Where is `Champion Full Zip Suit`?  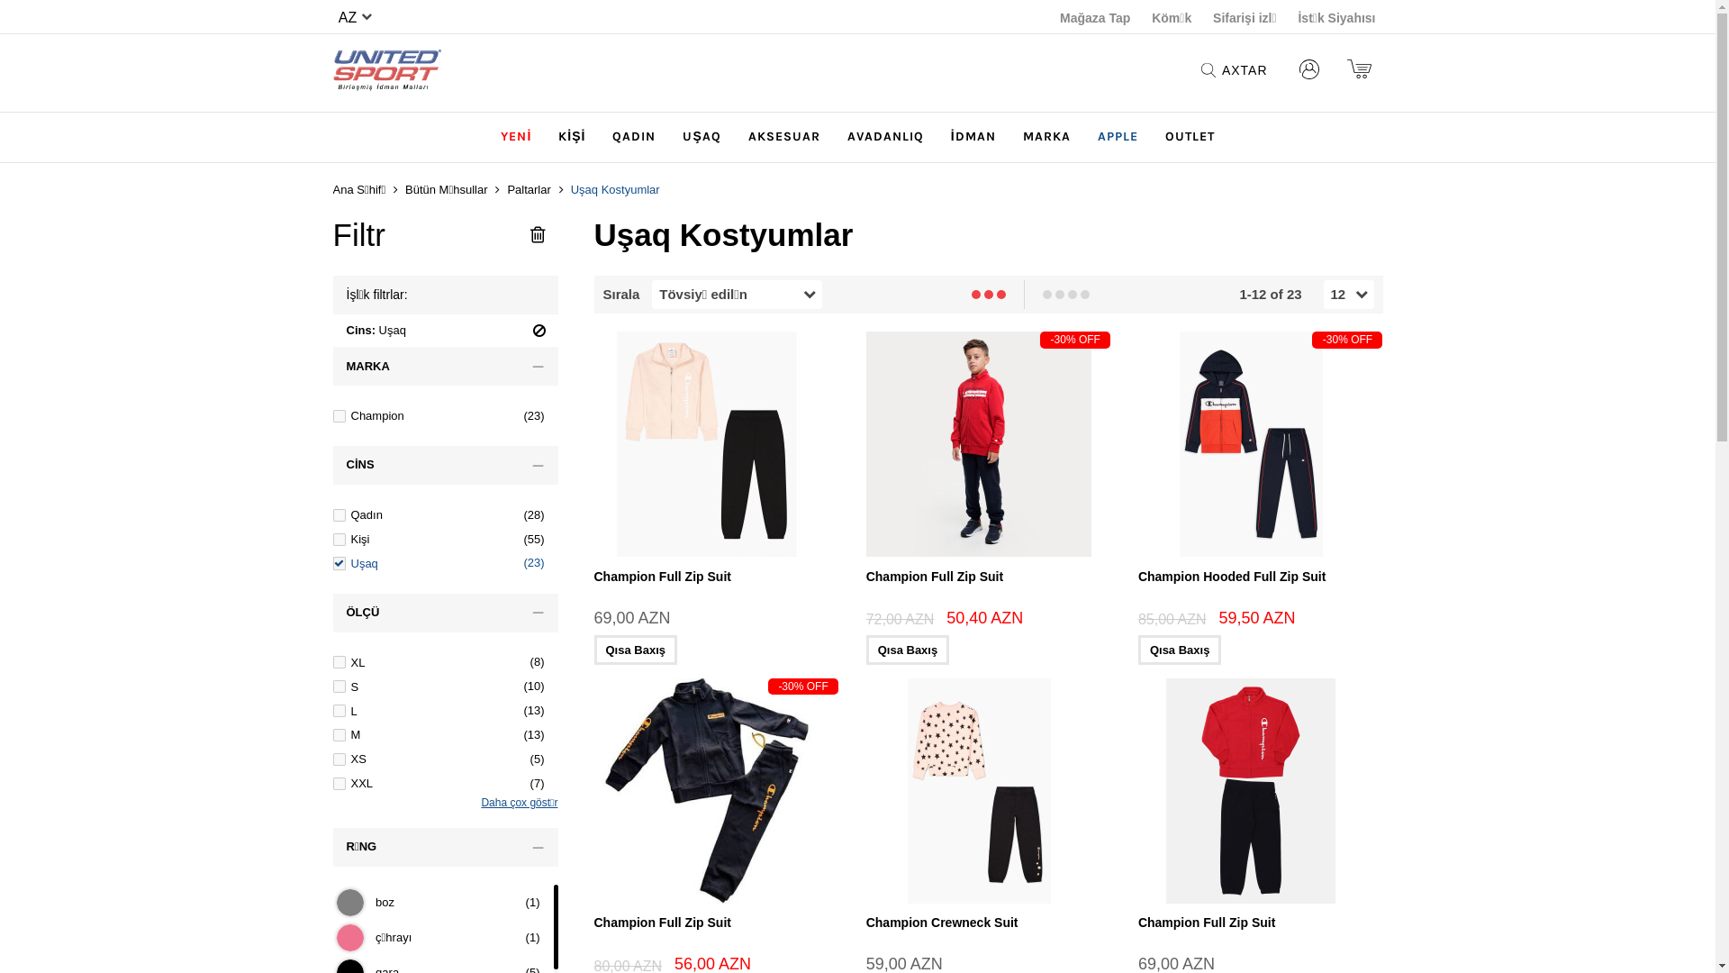
Champion Full Zip Suit is located at coordinates (935, 577).